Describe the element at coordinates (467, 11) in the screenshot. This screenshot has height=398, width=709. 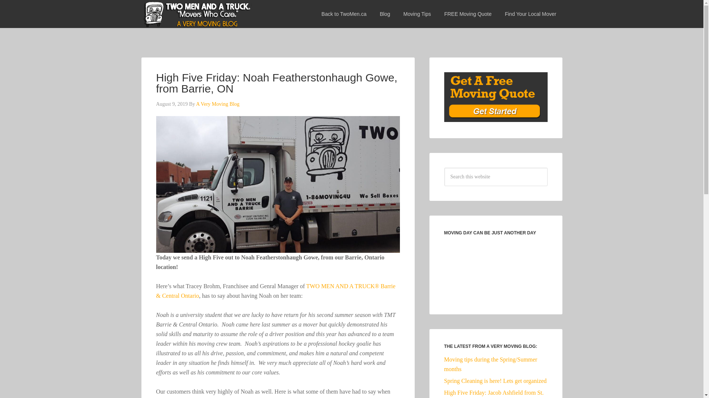
I see `FREE Moving Quote` at that location.